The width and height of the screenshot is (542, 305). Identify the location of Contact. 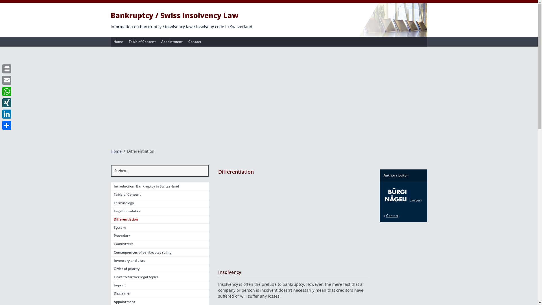
(195, 42).